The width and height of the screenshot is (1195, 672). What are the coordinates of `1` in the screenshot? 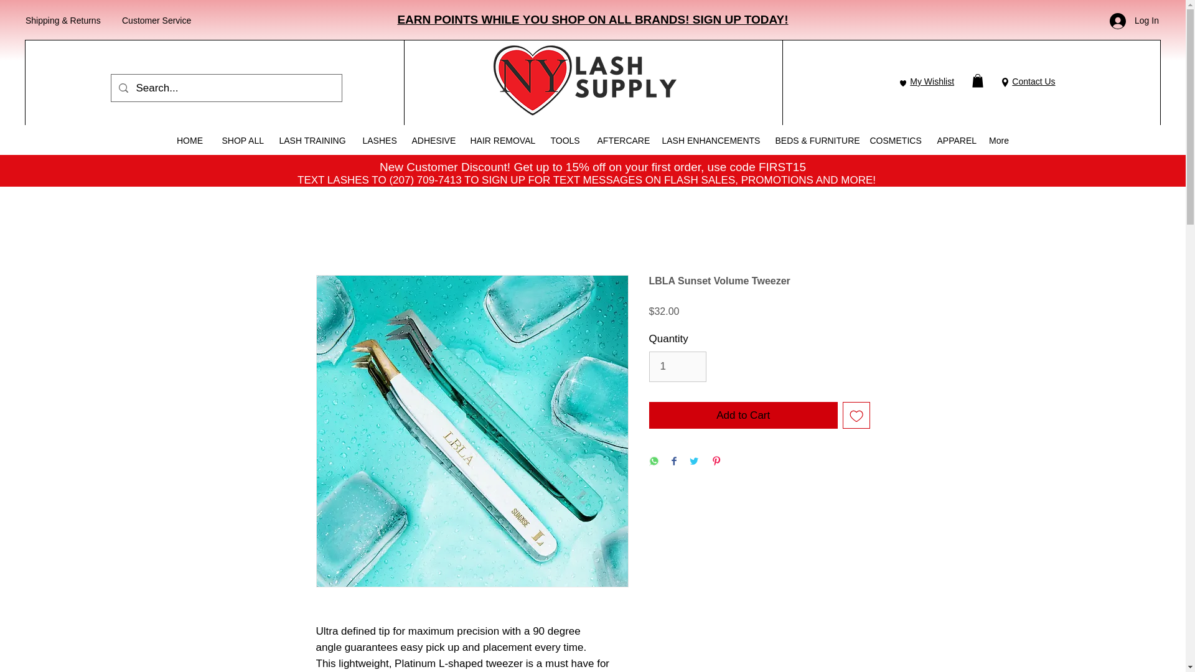 It's located at (677, 366).